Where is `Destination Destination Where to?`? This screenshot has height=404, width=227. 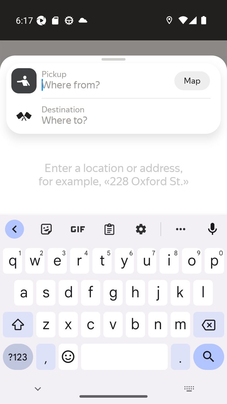 Destination Destination Where to? is located at coordinates (113, 116).